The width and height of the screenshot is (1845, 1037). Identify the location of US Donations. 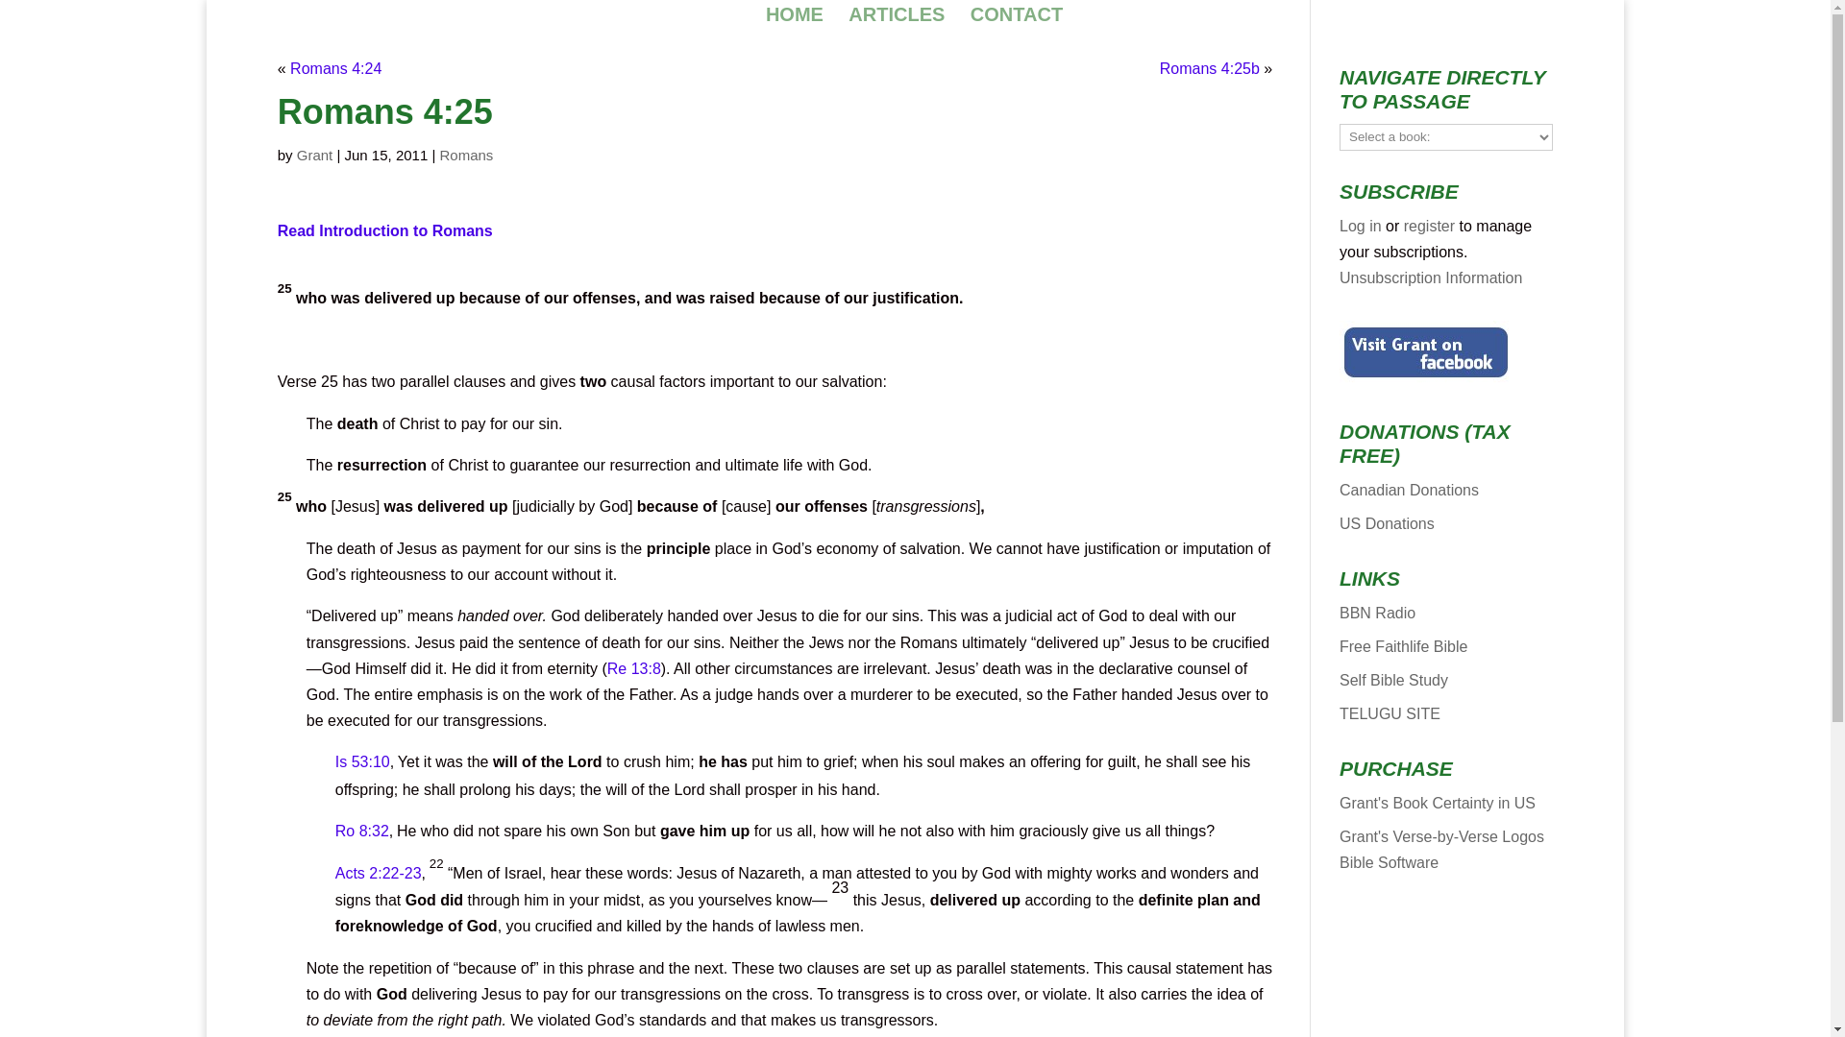
(1387, 523).